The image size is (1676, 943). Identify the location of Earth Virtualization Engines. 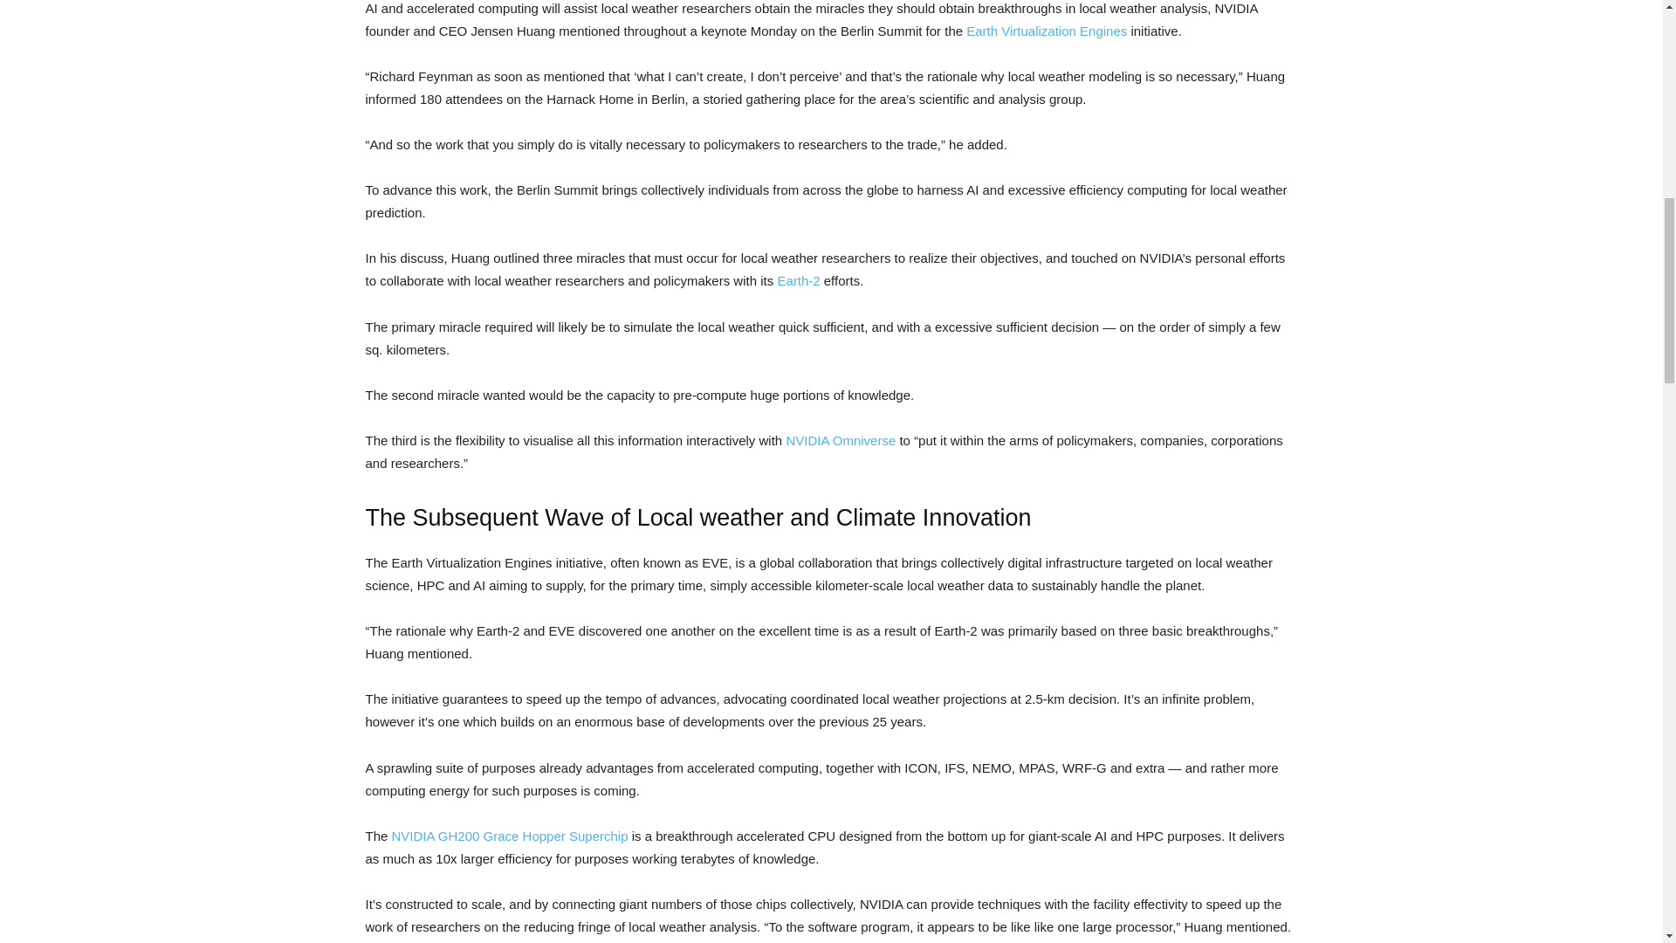
(1046, 31).